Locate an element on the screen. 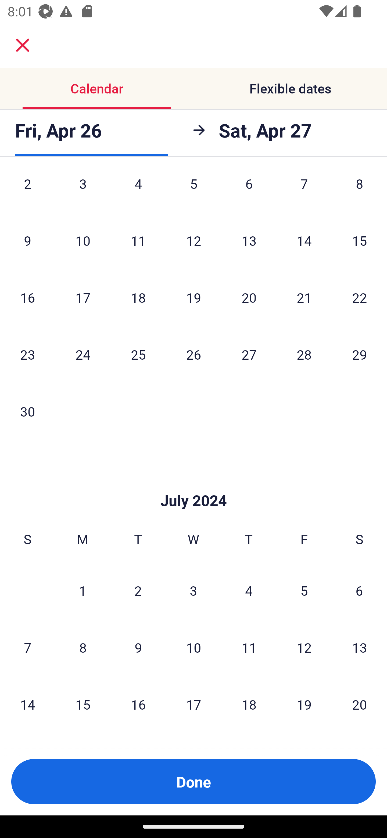  9 Tuesday, July 9, 2024 is located at coordinates (138, 647).